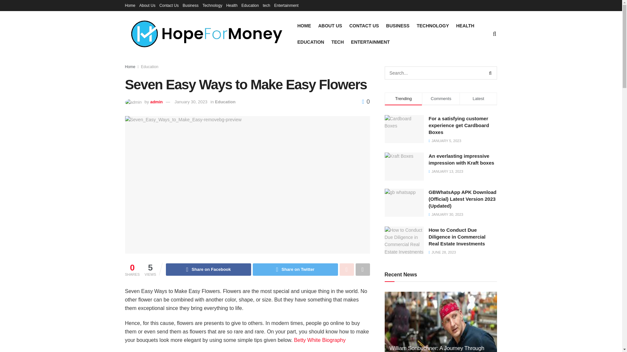 The width and height of the screenshot is (627, 352). I want to click on Technology, so click(212, 5).